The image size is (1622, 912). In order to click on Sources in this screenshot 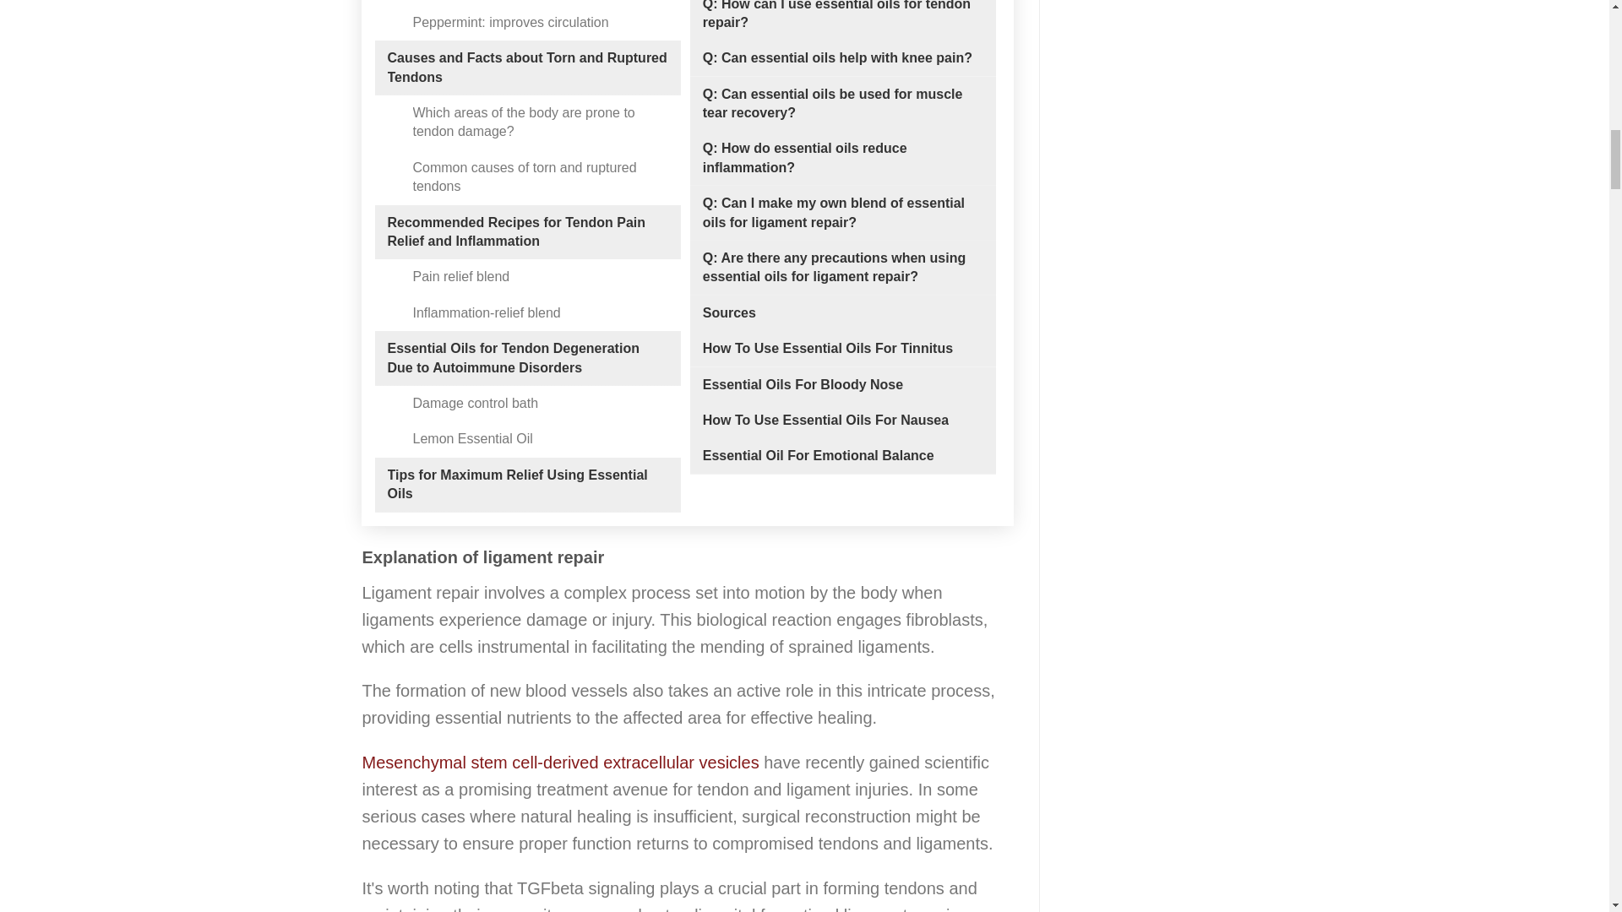, I will do `click(728, 312)`.